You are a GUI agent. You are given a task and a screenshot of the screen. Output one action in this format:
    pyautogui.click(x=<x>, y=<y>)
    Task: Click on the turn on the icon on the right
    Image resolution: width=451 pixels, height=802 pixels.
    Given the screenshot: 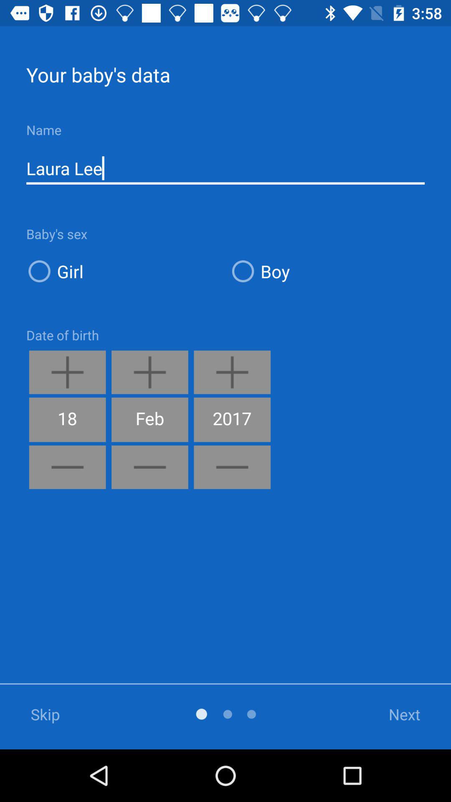 What is the action you would take?
    pyautogui.click(x=327, y=271)
    